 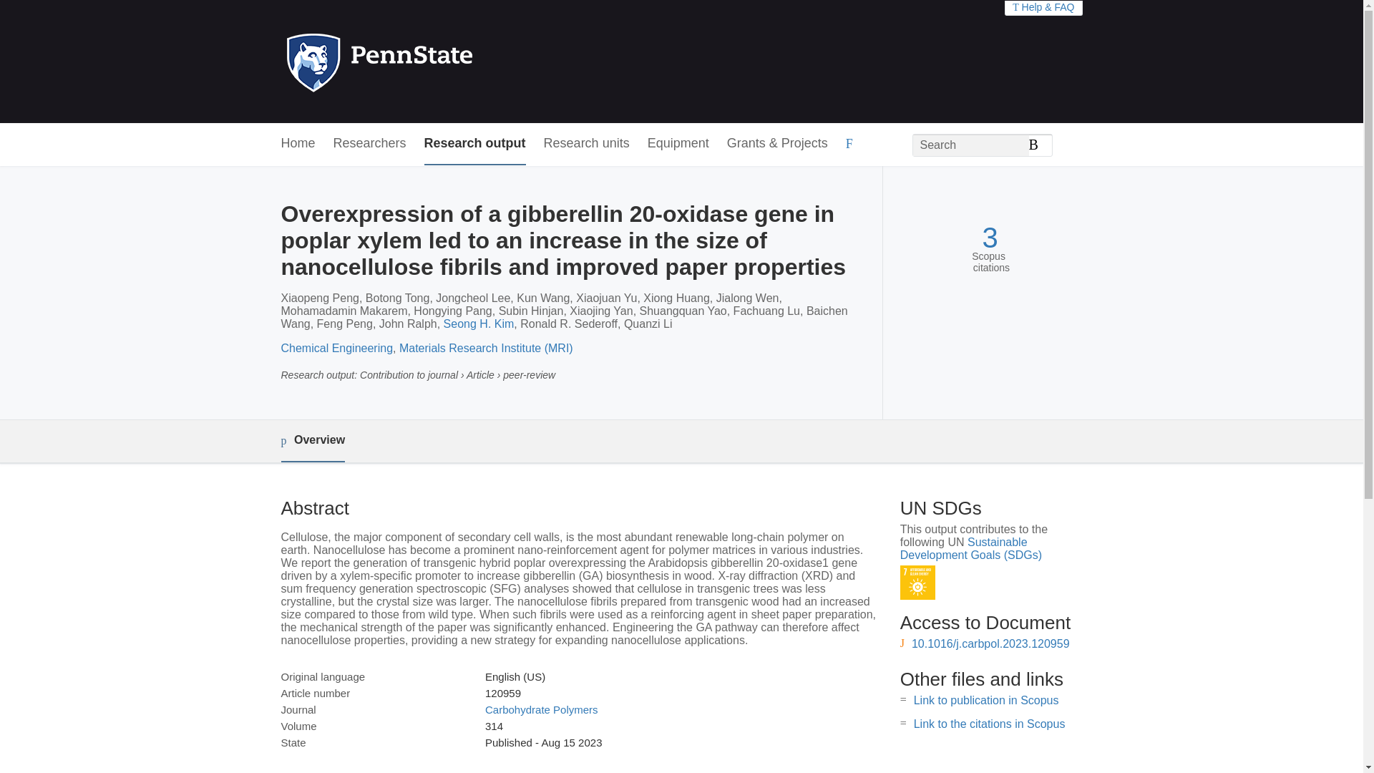 What do you see at coordinates (986, 700) in the screenshot?
I see `Link to publication in Scopus` at bounding box center [986, 700].